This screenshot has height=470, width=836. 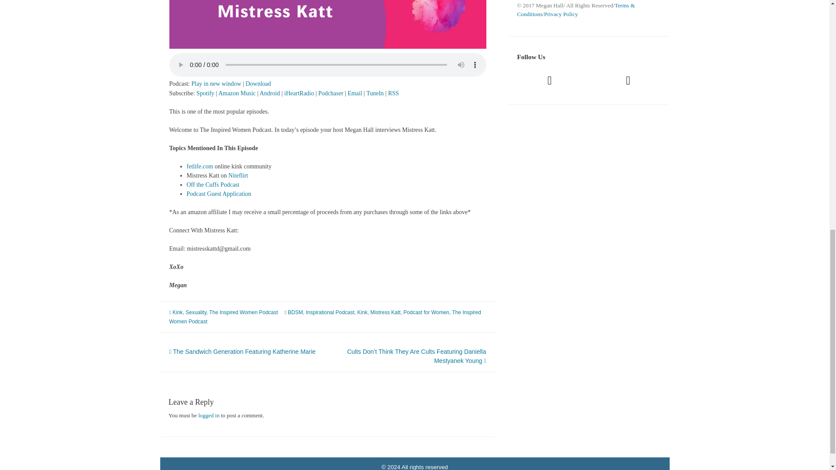 I want to click on logged in, so click(x=209, y=415).